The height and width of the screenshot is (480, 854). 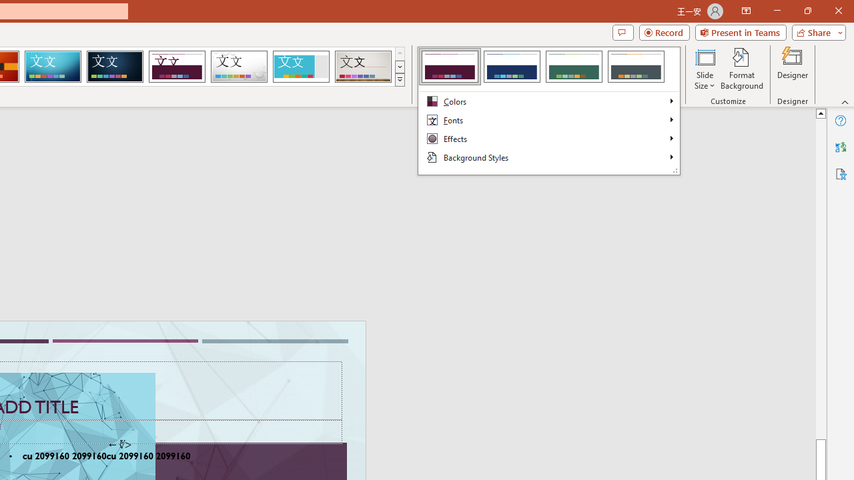 What do you see at coordinates (115, 67) in the screenshot?
I see `Damask` at bounding box center [115, 67].